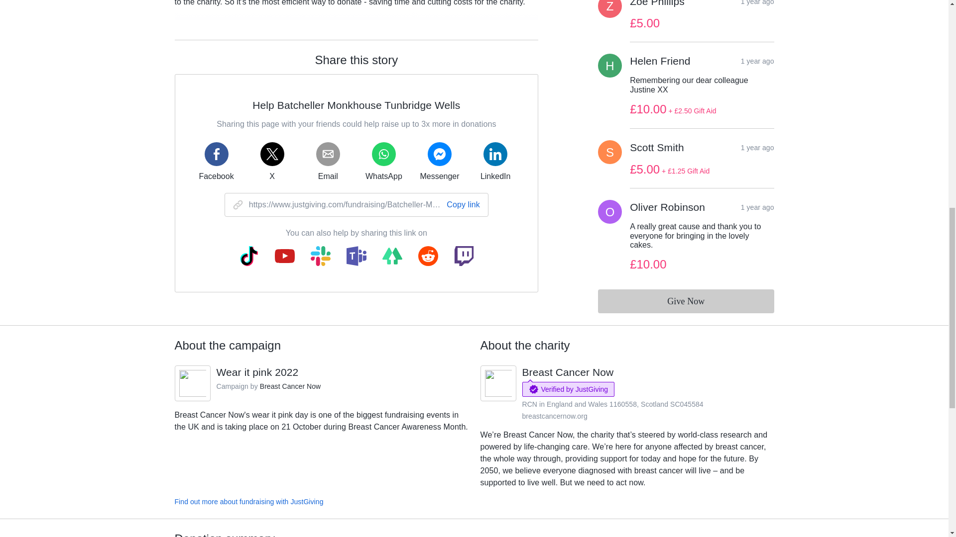  Describe the element at coordinates (257, 372) in the screenshot. I see `Wear it pink 2022` at that location.